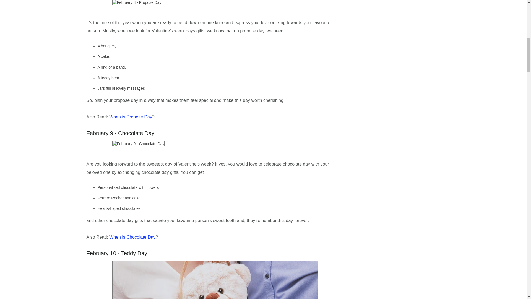 Image resolution: width=531 pixels, height=299 pixels. Describe the element at coordinates (138, 143) in the screenshot. I see `February 9 - Chocolate Day` at that location.